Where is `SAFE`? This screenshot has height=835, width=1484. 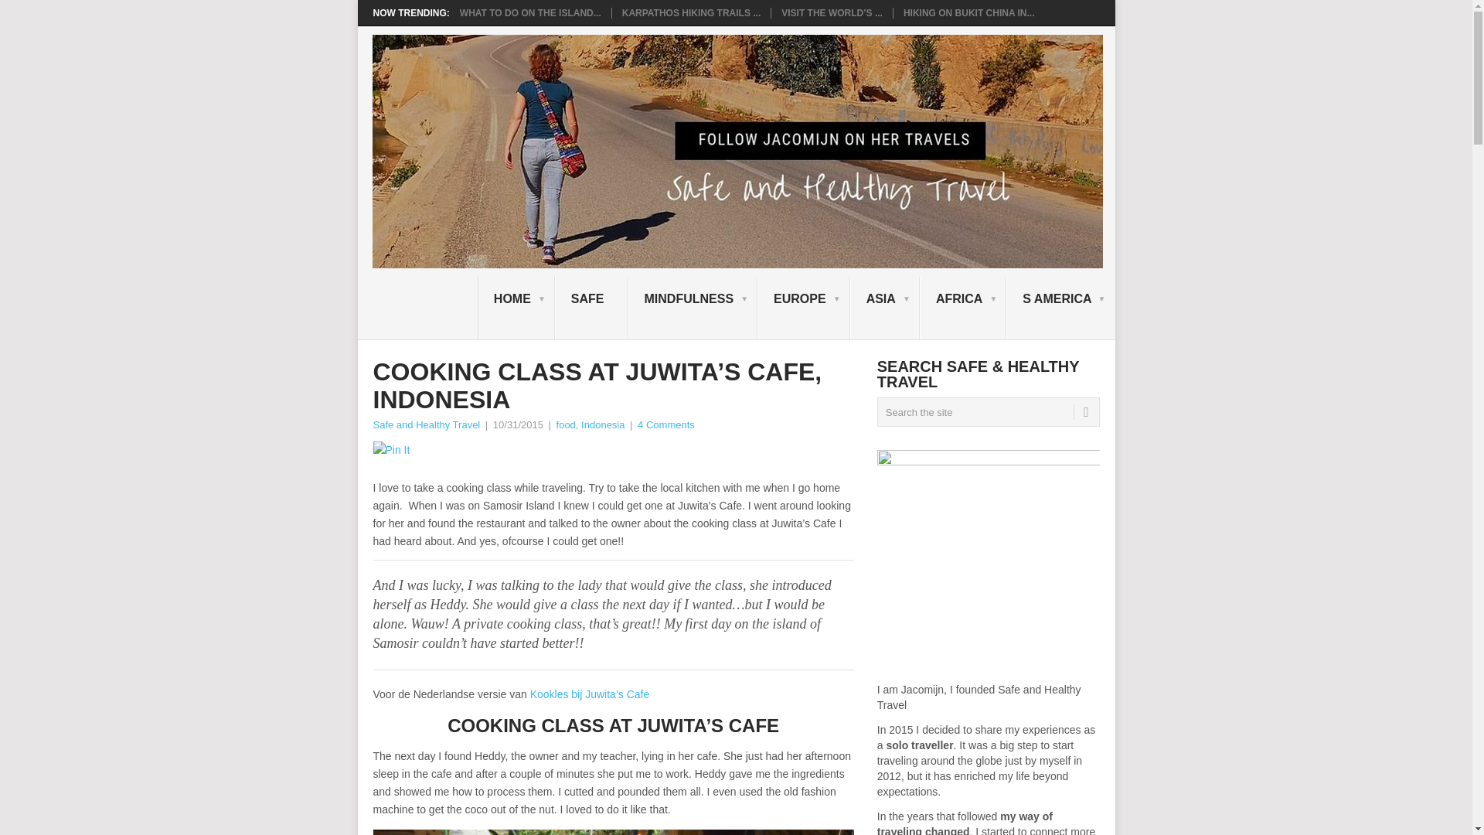
SAFE is located at coordinates (591, 308).